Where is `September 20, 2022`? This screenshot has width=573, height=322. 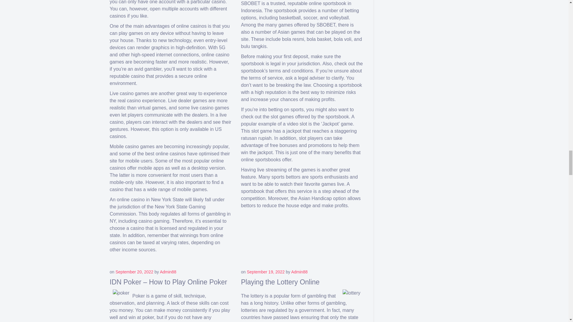
September 20, 2022 is located at coordinates (134, 272).